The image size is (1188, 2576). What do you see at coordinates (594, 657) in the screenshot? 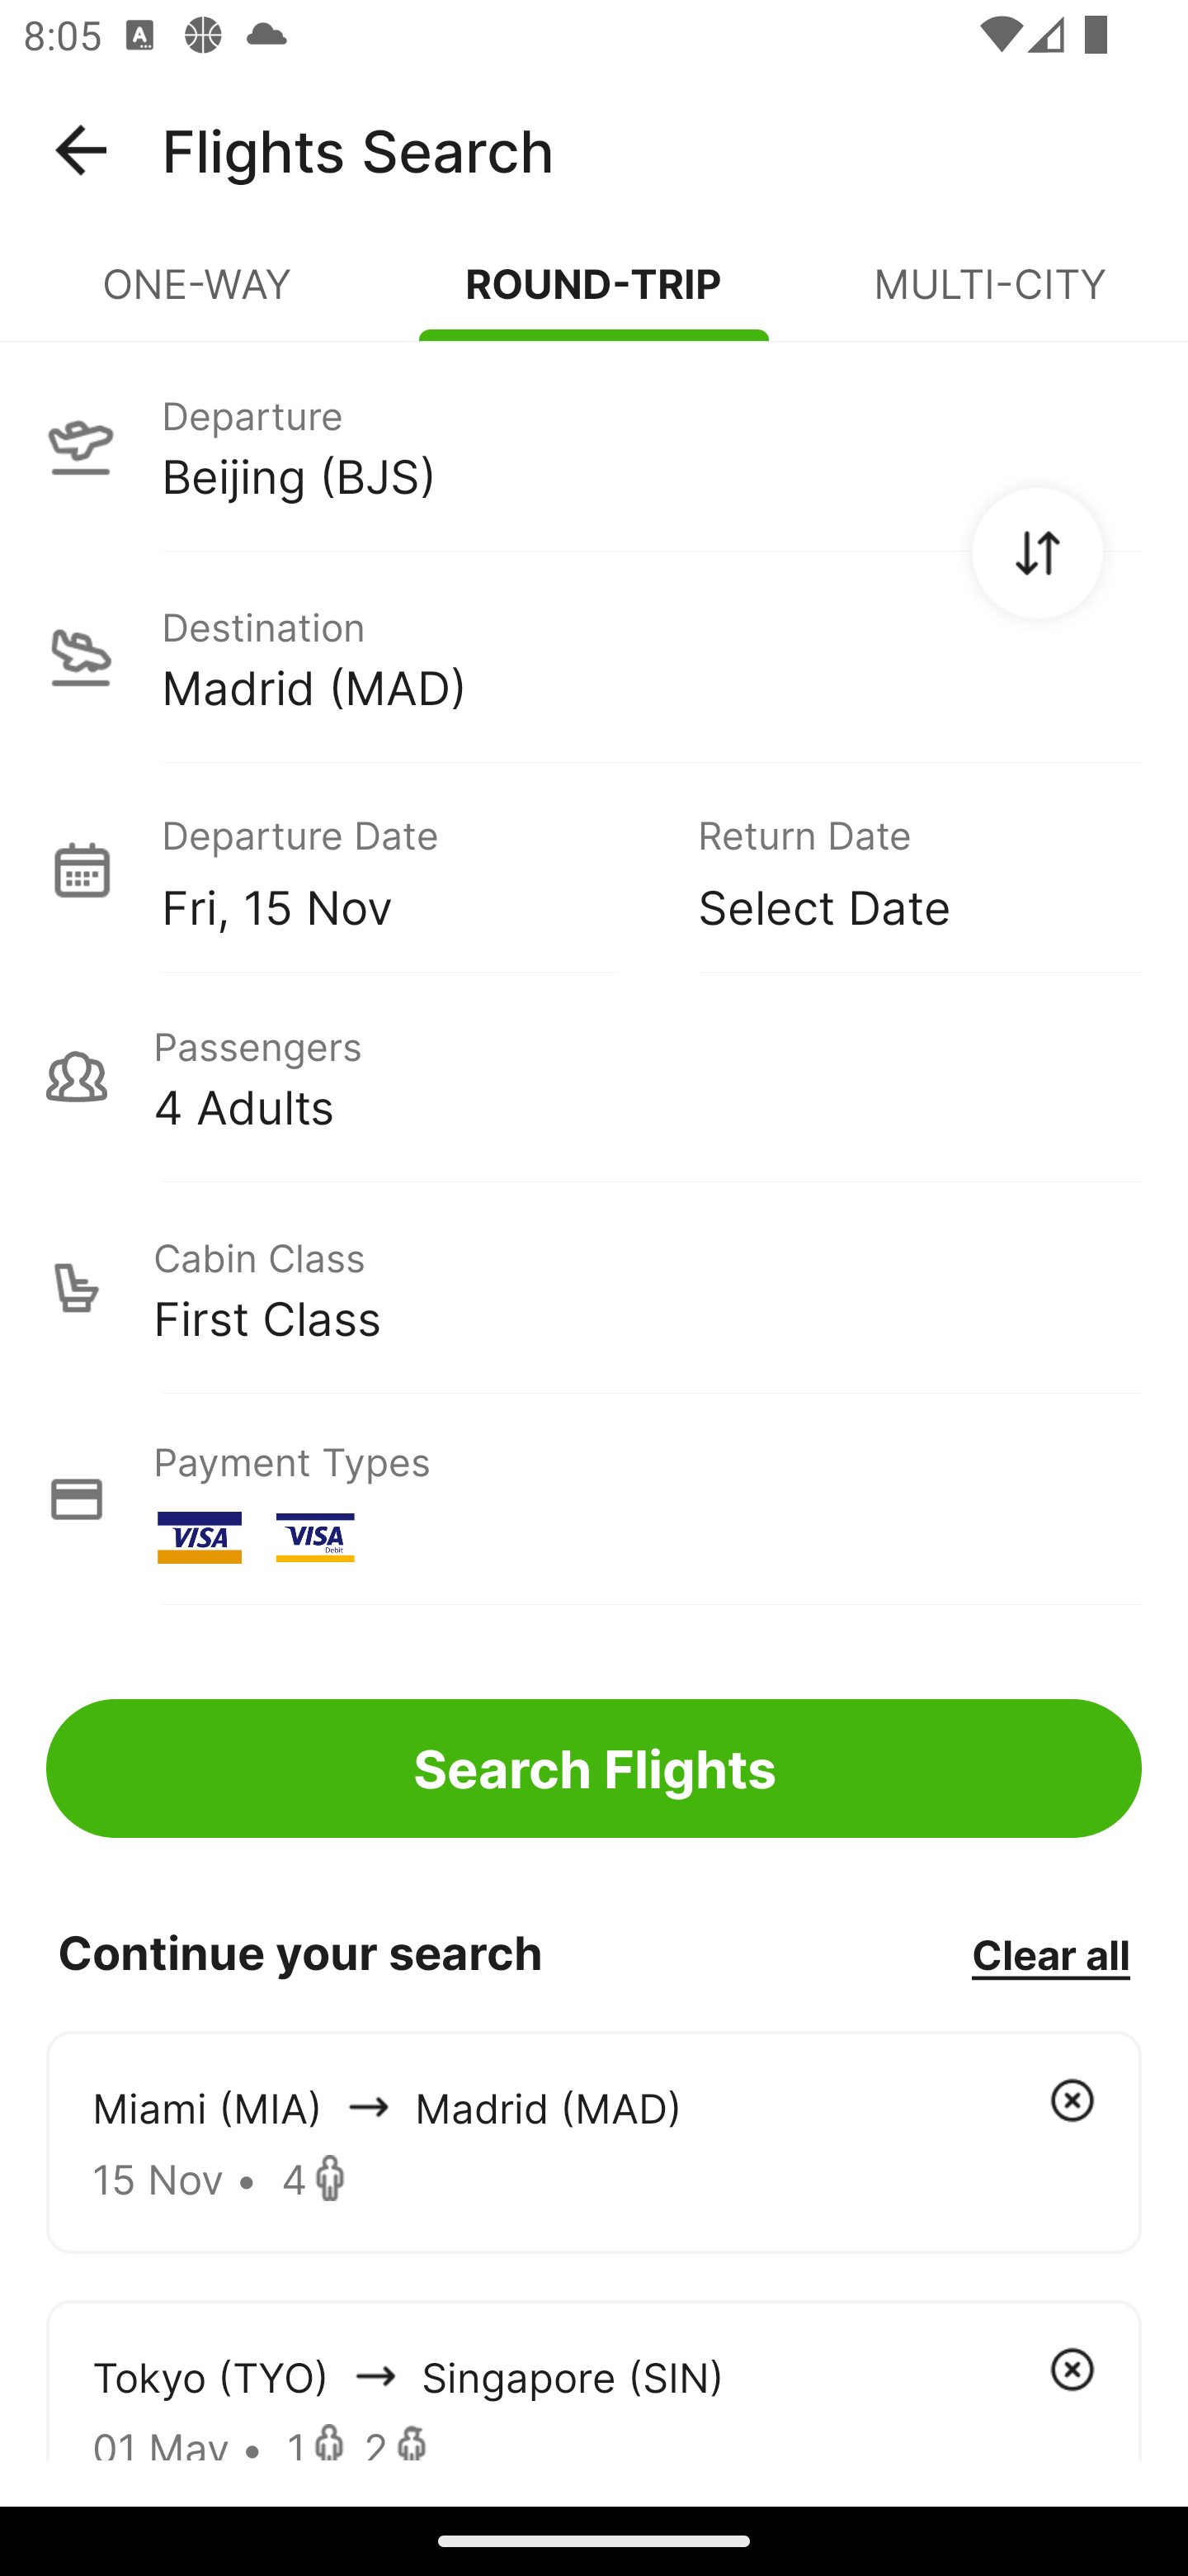
I see `Destination Madrid (MAD)` at bounding box center [594, 657].